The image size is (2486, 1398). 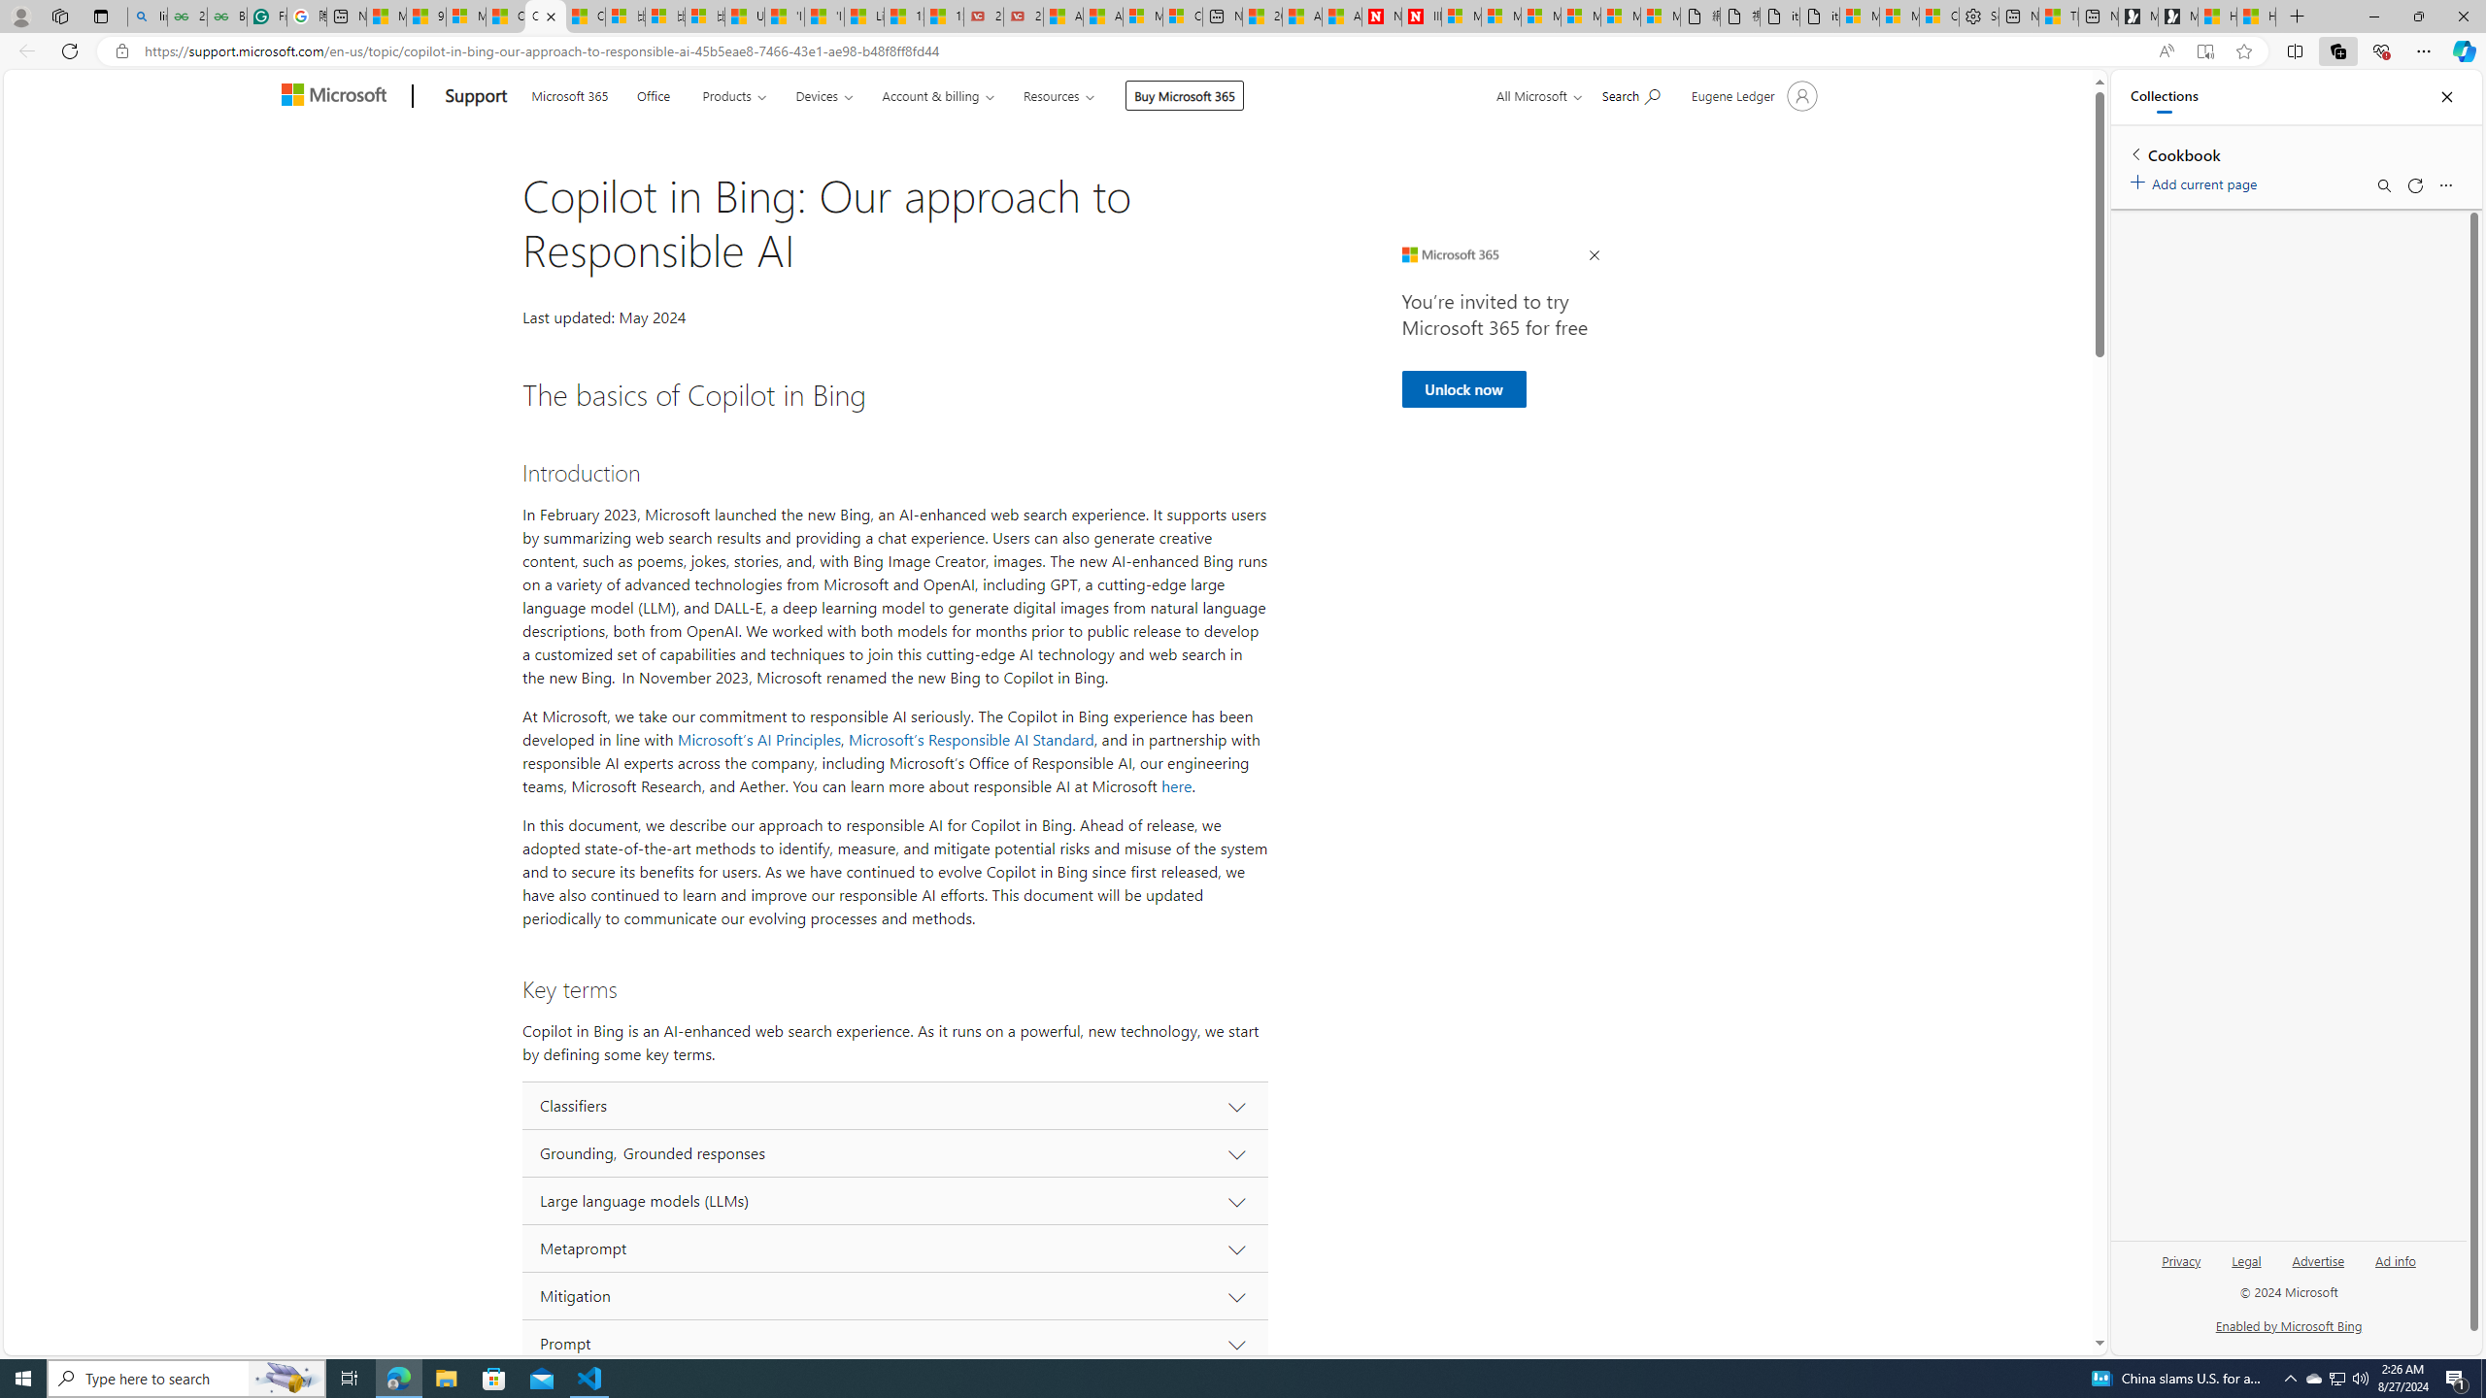 I want to click on Cloud Computing Services | Microsoft Azure, so click(x=1181, y=17).